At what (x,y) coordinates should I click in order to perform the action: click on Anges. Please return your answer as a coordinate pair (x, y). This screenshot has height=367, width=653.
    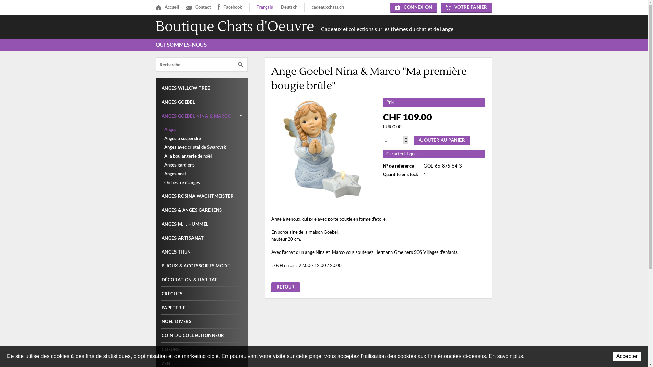
    Looking at the image, I should click on (201, 129).